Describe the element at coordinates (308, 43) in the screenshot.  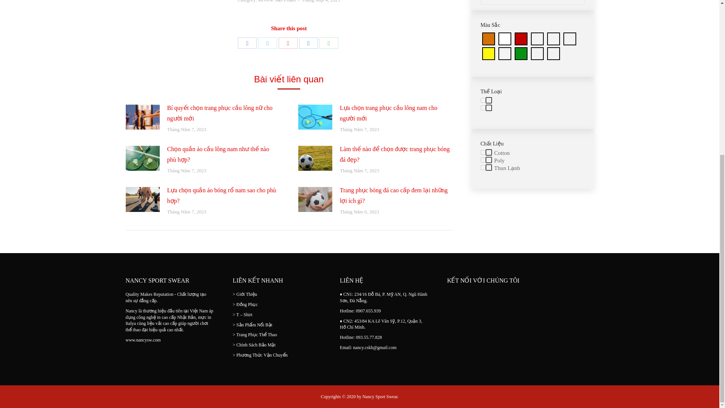
I see `LinkedIn` at that location.